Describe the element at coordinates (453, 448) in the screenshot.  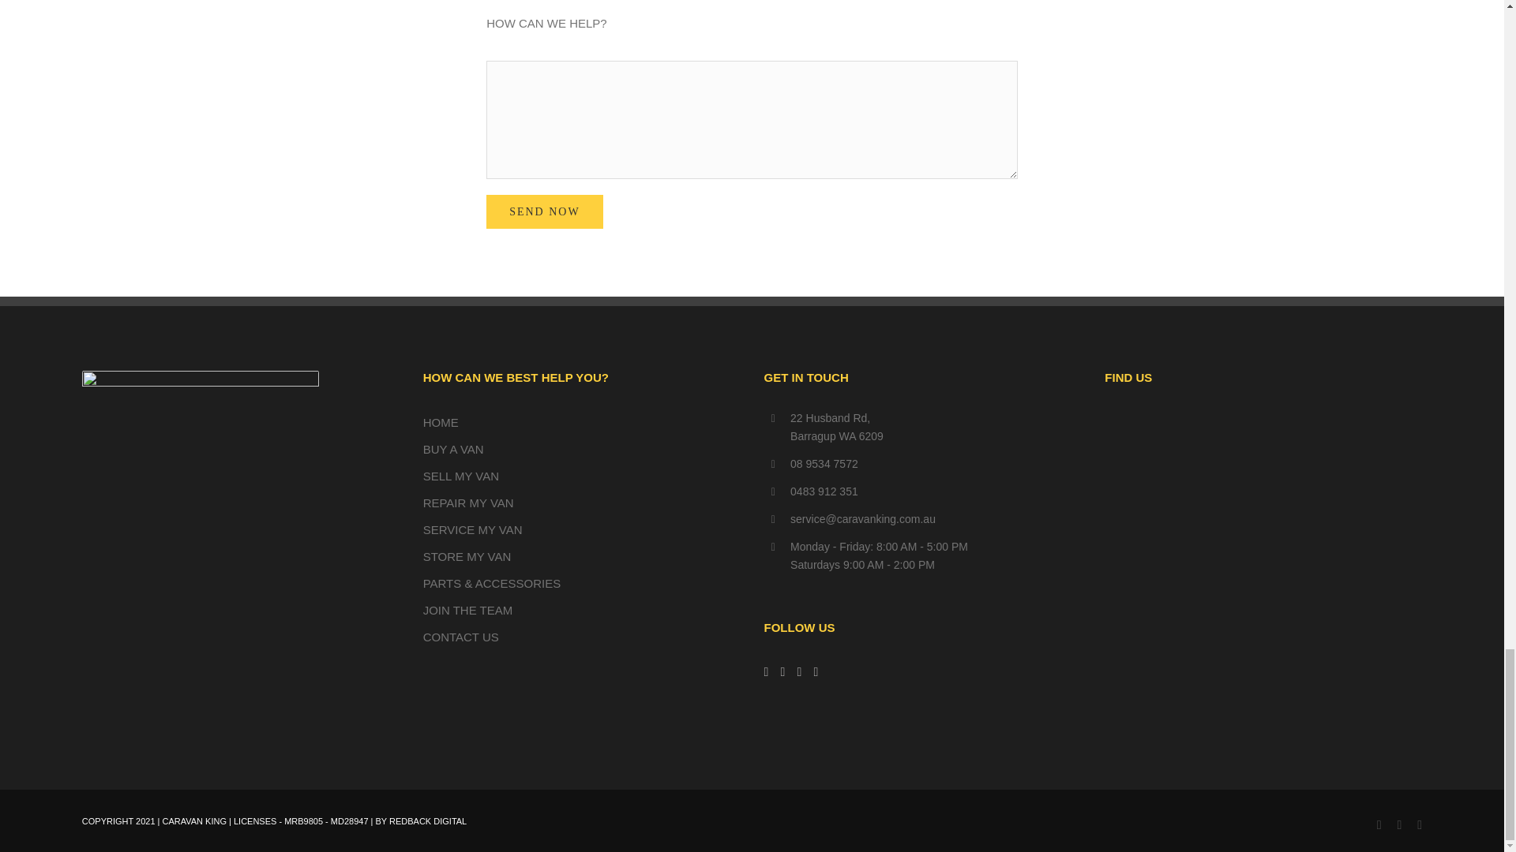
I see `BUY A VAN` at that location.